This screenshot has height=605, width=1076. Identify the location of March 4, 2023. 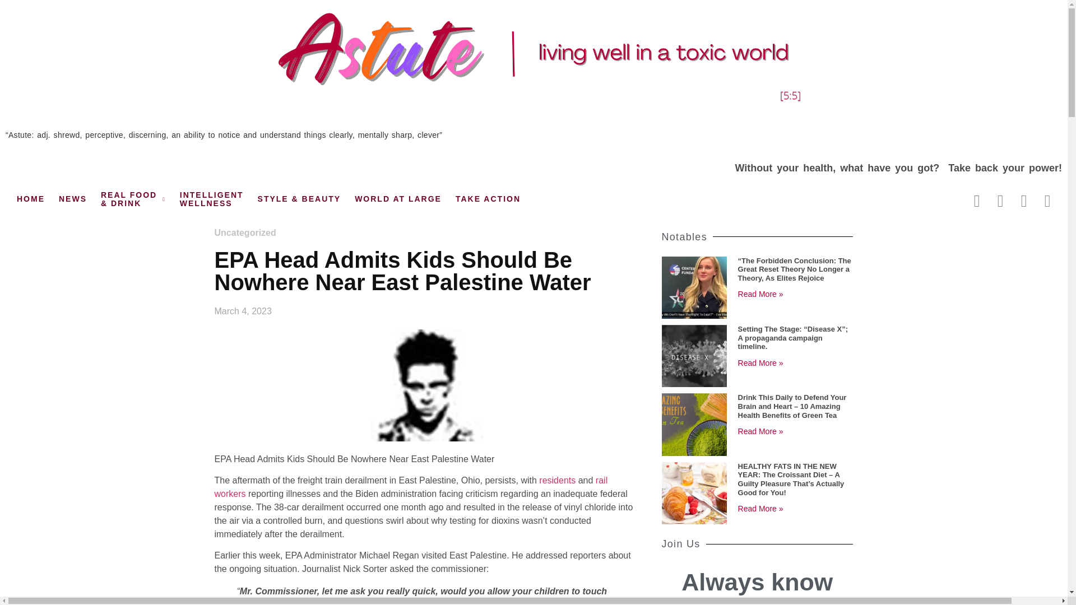
(242, 311).